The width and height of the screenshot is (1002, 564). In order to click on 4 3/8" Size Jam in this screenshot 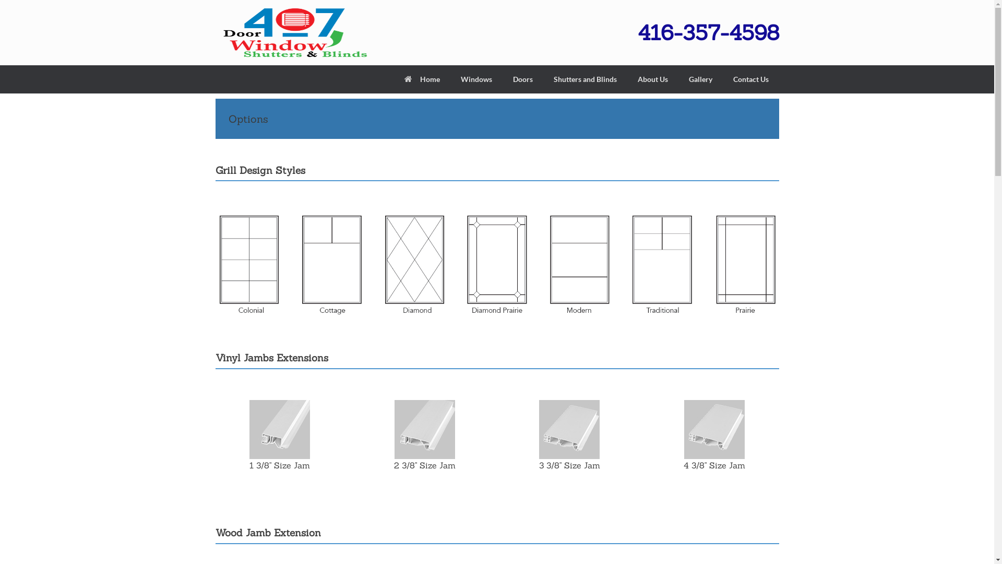, I will do `click(714, 429)`.